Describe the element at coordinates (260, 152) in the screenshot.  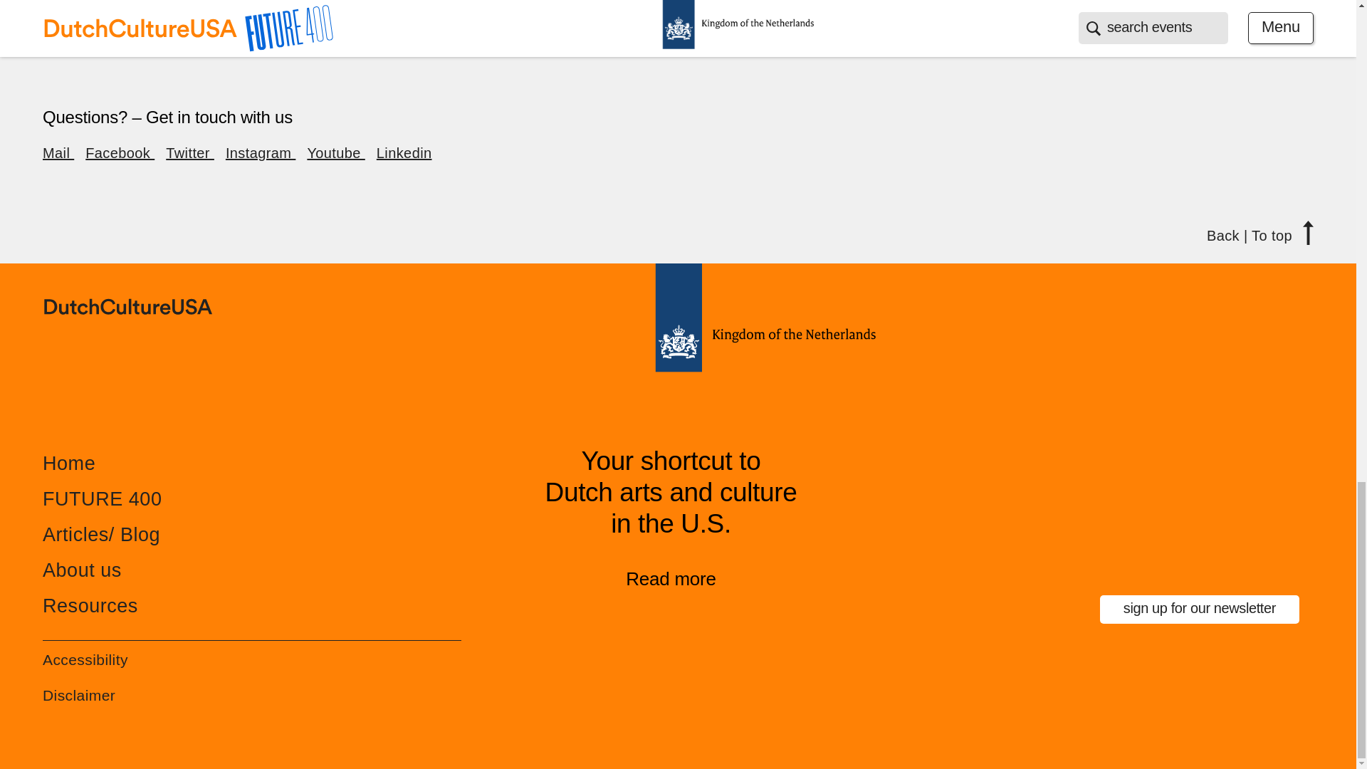
I see `Instagram` at that location.